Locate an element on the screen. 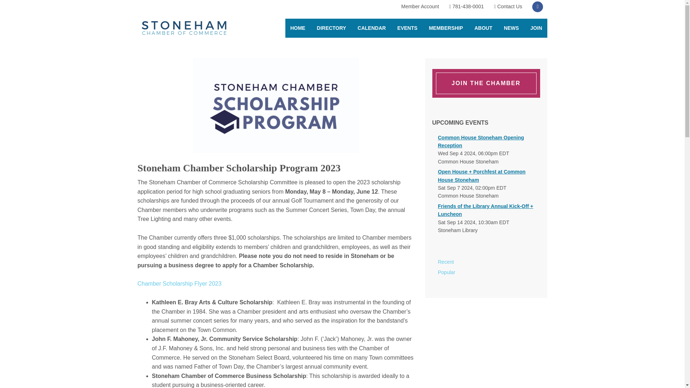 The width and height of the screenshot is (690, 388). ABOUT is located at coordinates (483, 28).